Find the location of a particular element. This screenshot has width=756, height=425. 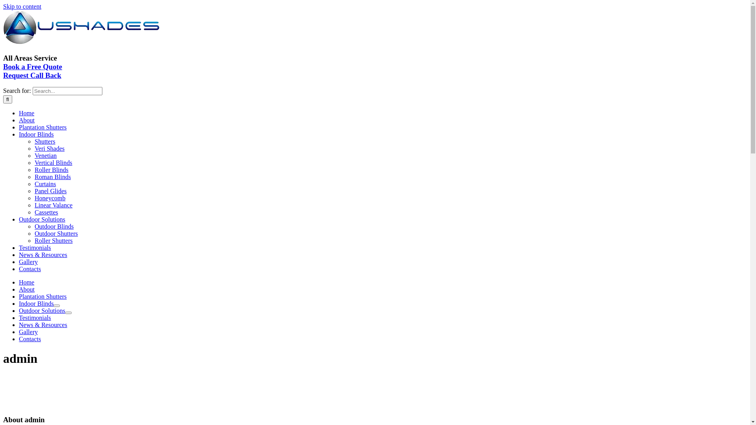

Outdoor Solutions is located at coordinates (42, 311).